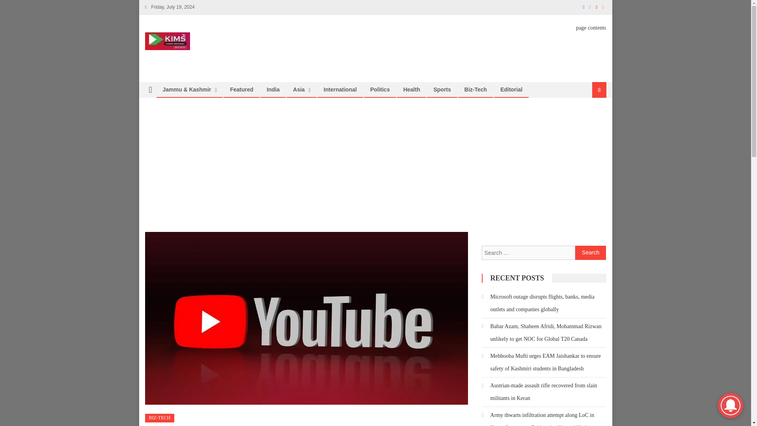  Describe the element at coordinates (340, 90) in the screenshot. I see `International` at that location.